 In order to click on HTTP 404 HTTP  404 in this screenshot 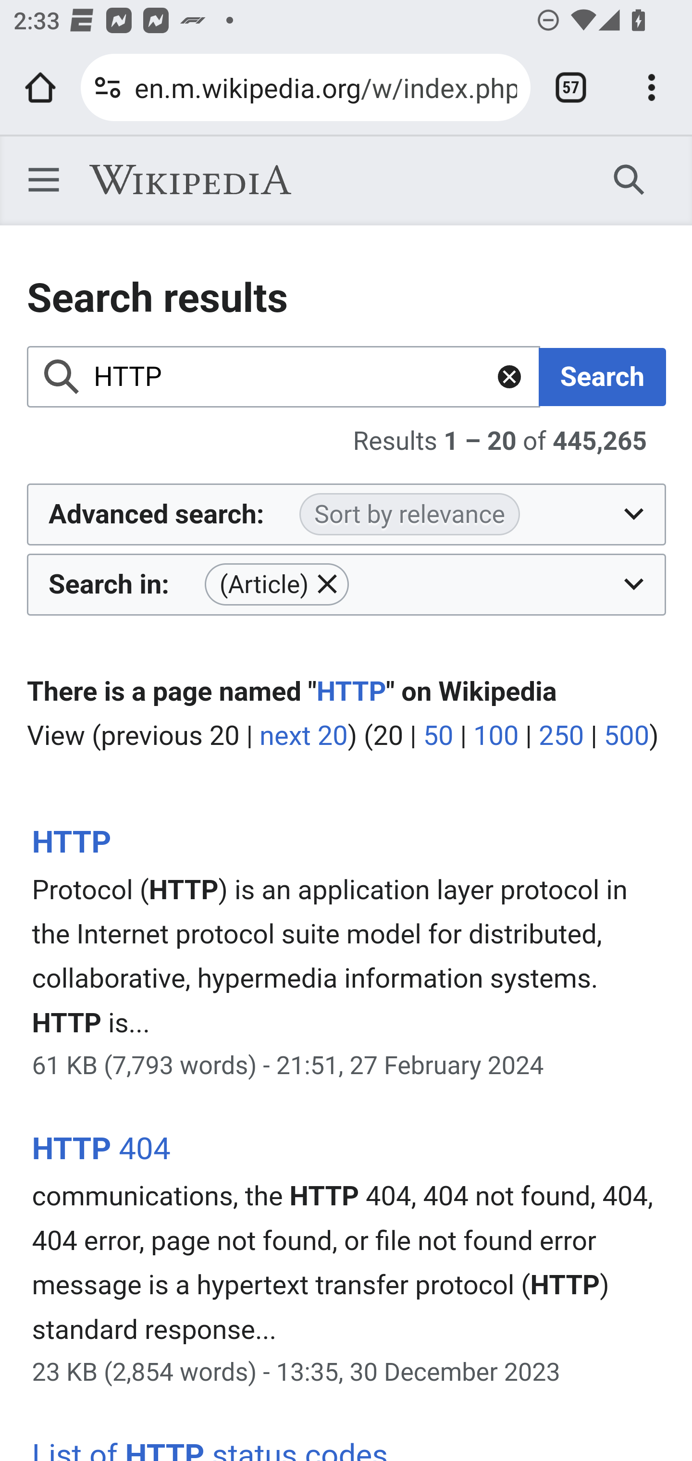, I will do `click(101, 1149)`.